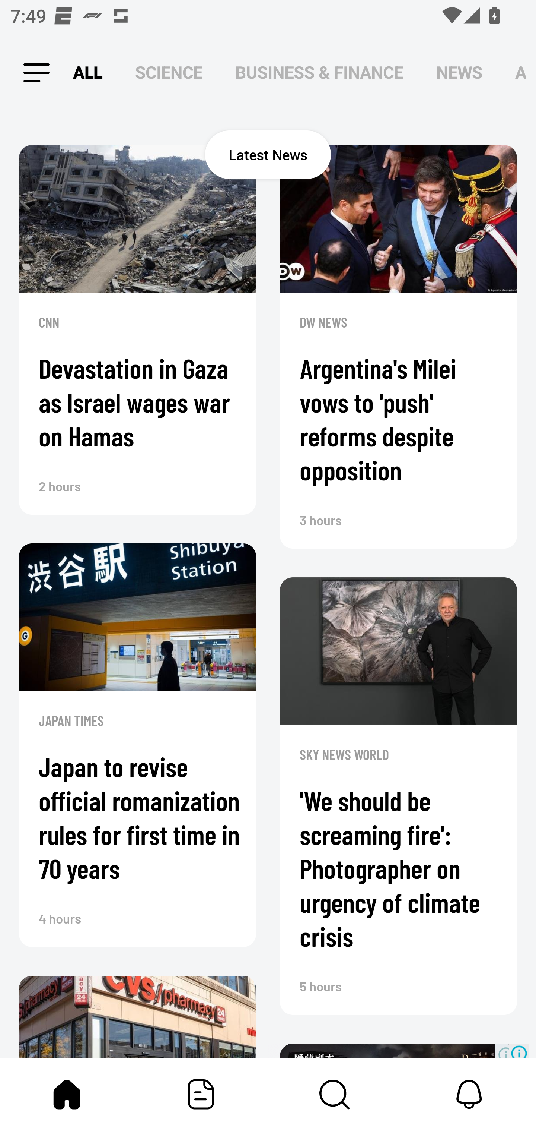  Describe the element at coordinates (319, 73) in the screenshot. I see `BUSINESS & FINANCE` at that location.